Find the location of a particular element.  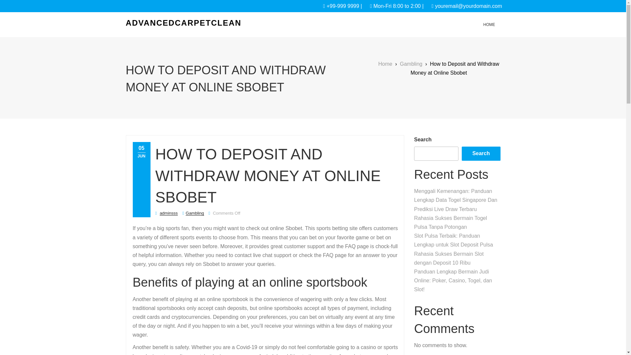

Gambling is located at coordinates (411, 64).